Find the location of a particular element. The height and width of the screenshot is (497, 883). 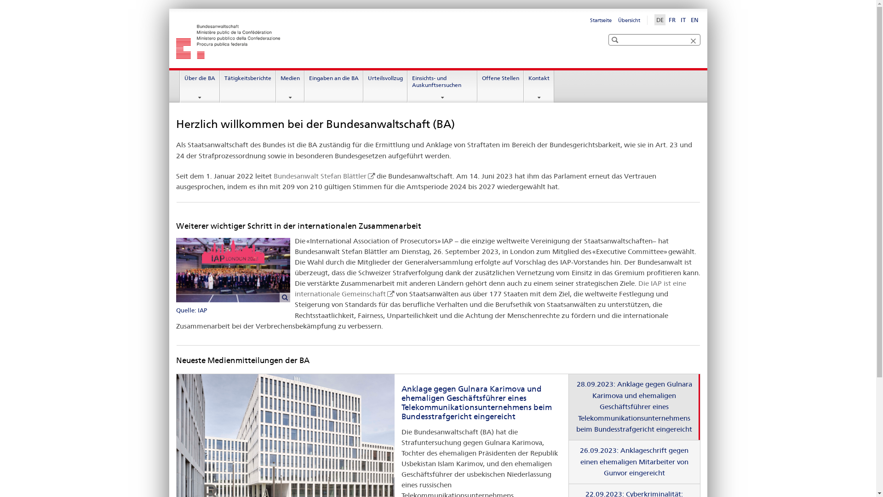

DE is located at coordinates (659, 20).